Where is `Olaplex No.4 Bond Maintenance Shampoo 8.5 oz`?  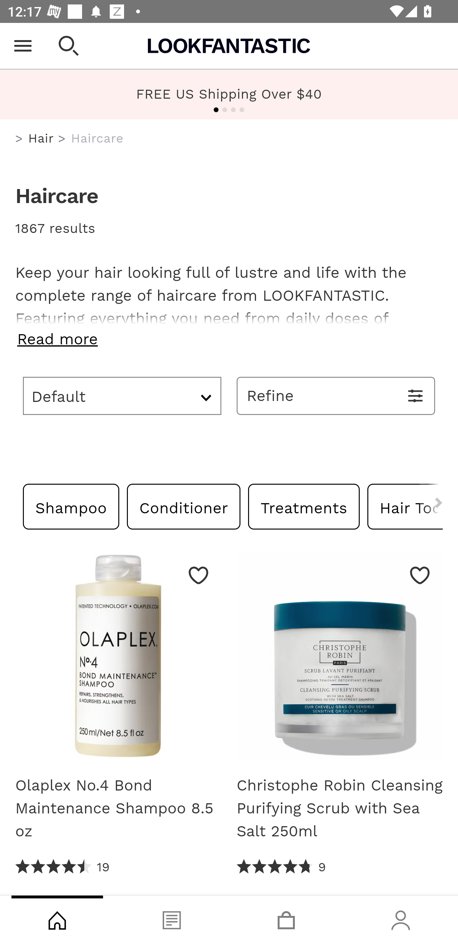 Olaplex No.4 Bond Maintenance Shampoo 8.5 oz is located at coordinates (118, 659).